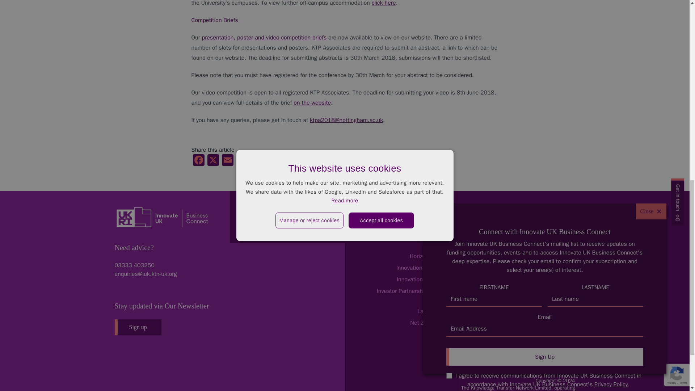 The image size is (695, 391). Describe the element at coordinates (227, 161) in the screenshot. I see `Email` at that location.